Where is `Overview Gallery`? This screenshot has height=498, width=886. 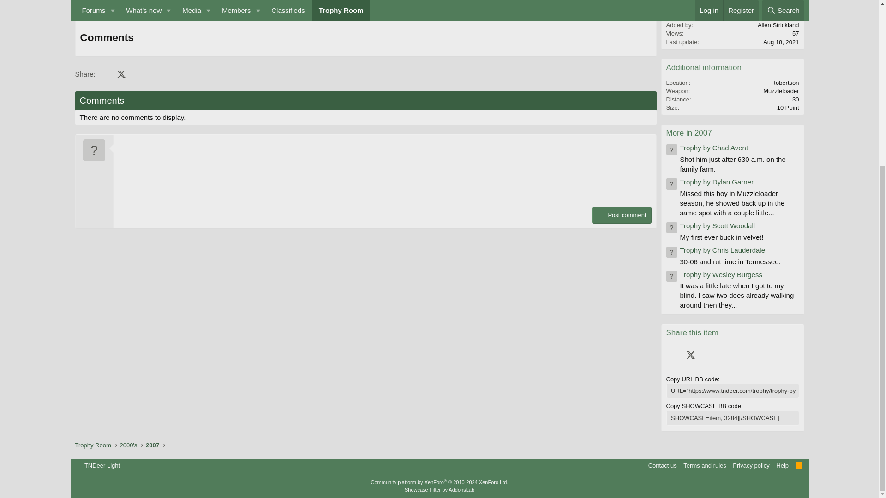 Overview Gallery is located at coordinates (110, 5).